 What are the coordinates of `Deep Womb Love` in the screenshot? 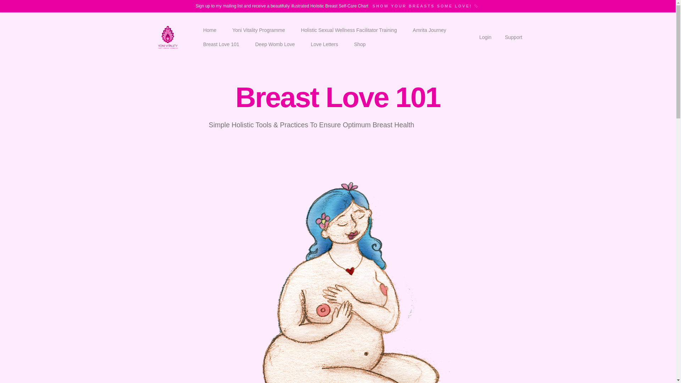 It's located at (275, 44).